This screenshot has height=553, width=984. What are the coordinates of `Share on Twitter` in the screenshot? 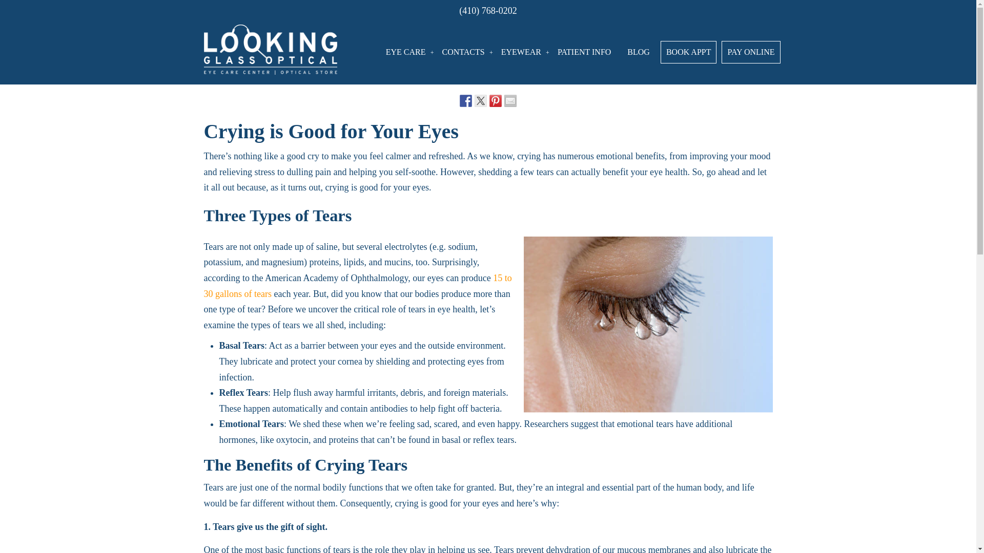 It's located at (481, 100).